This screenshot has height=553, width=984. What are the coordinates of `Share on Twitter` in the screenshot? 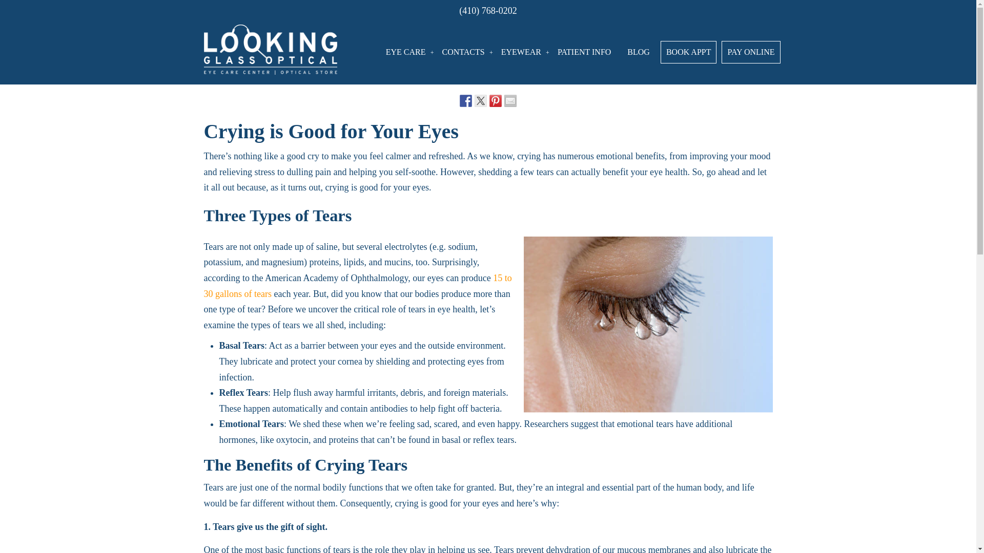 It's located at (481, 100).